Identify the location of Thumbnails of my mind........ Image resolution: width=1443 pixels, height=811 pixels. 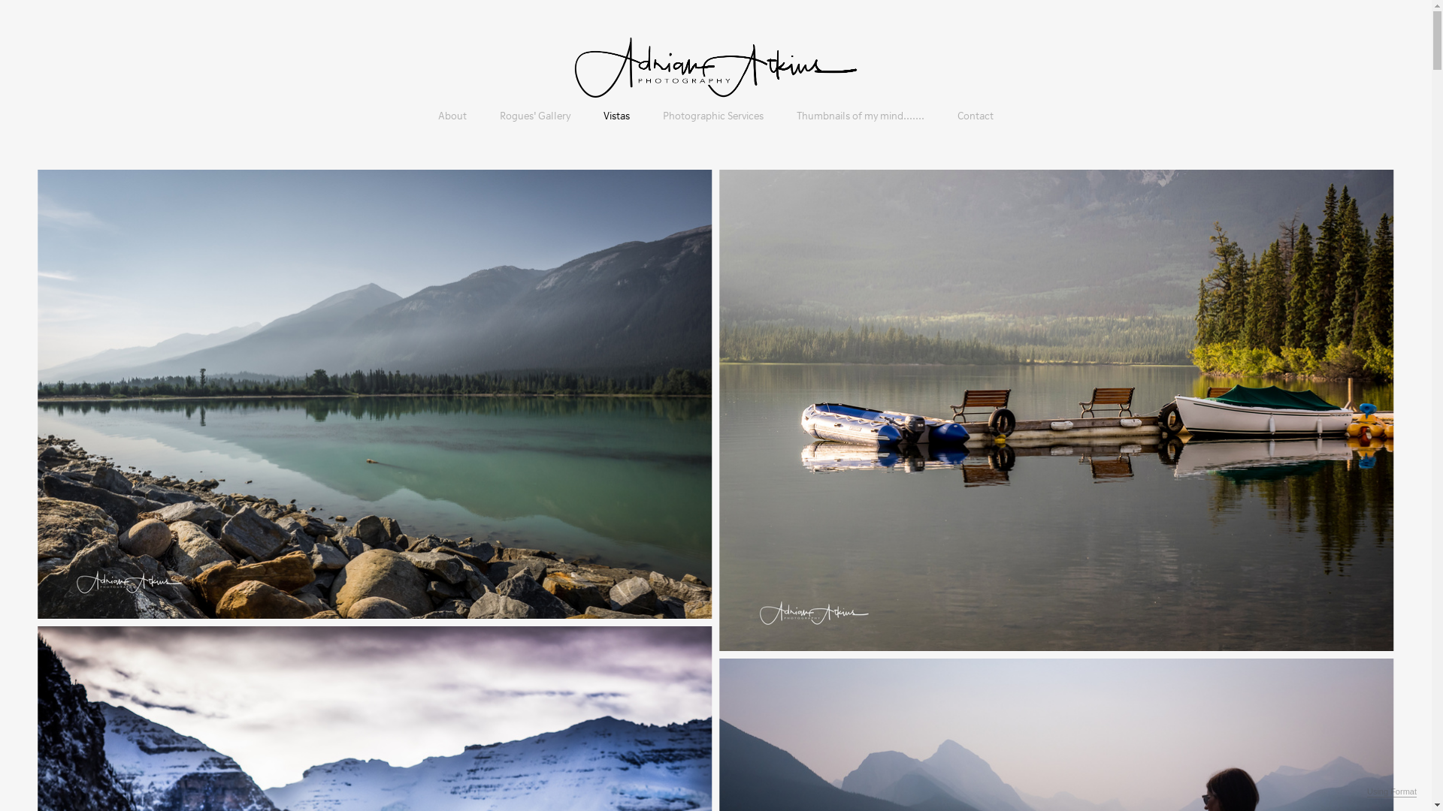
(861, 116).